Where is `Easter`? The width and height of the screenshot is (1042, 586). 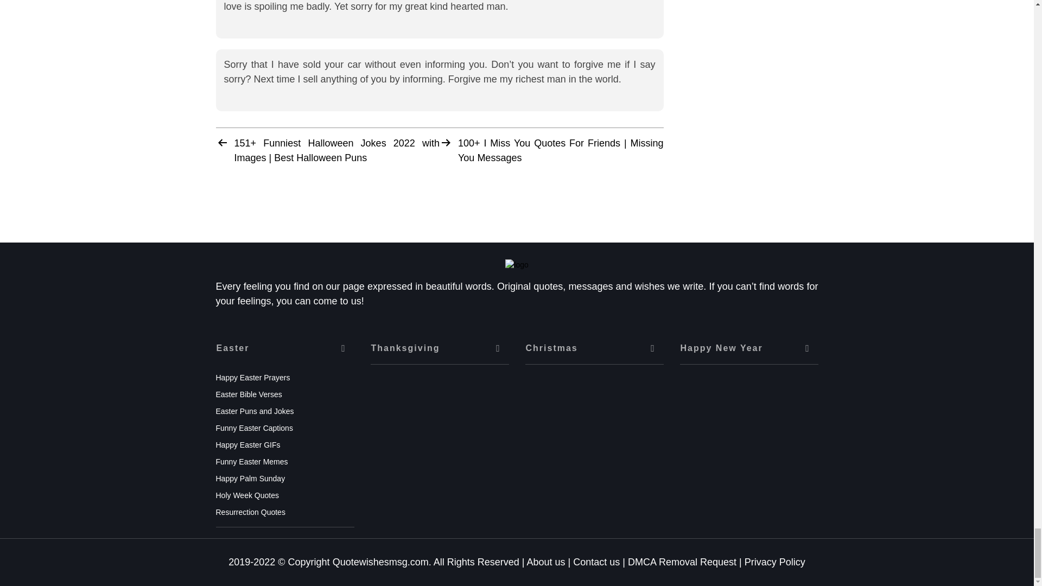 Easter is located at coordinates (284, 348).